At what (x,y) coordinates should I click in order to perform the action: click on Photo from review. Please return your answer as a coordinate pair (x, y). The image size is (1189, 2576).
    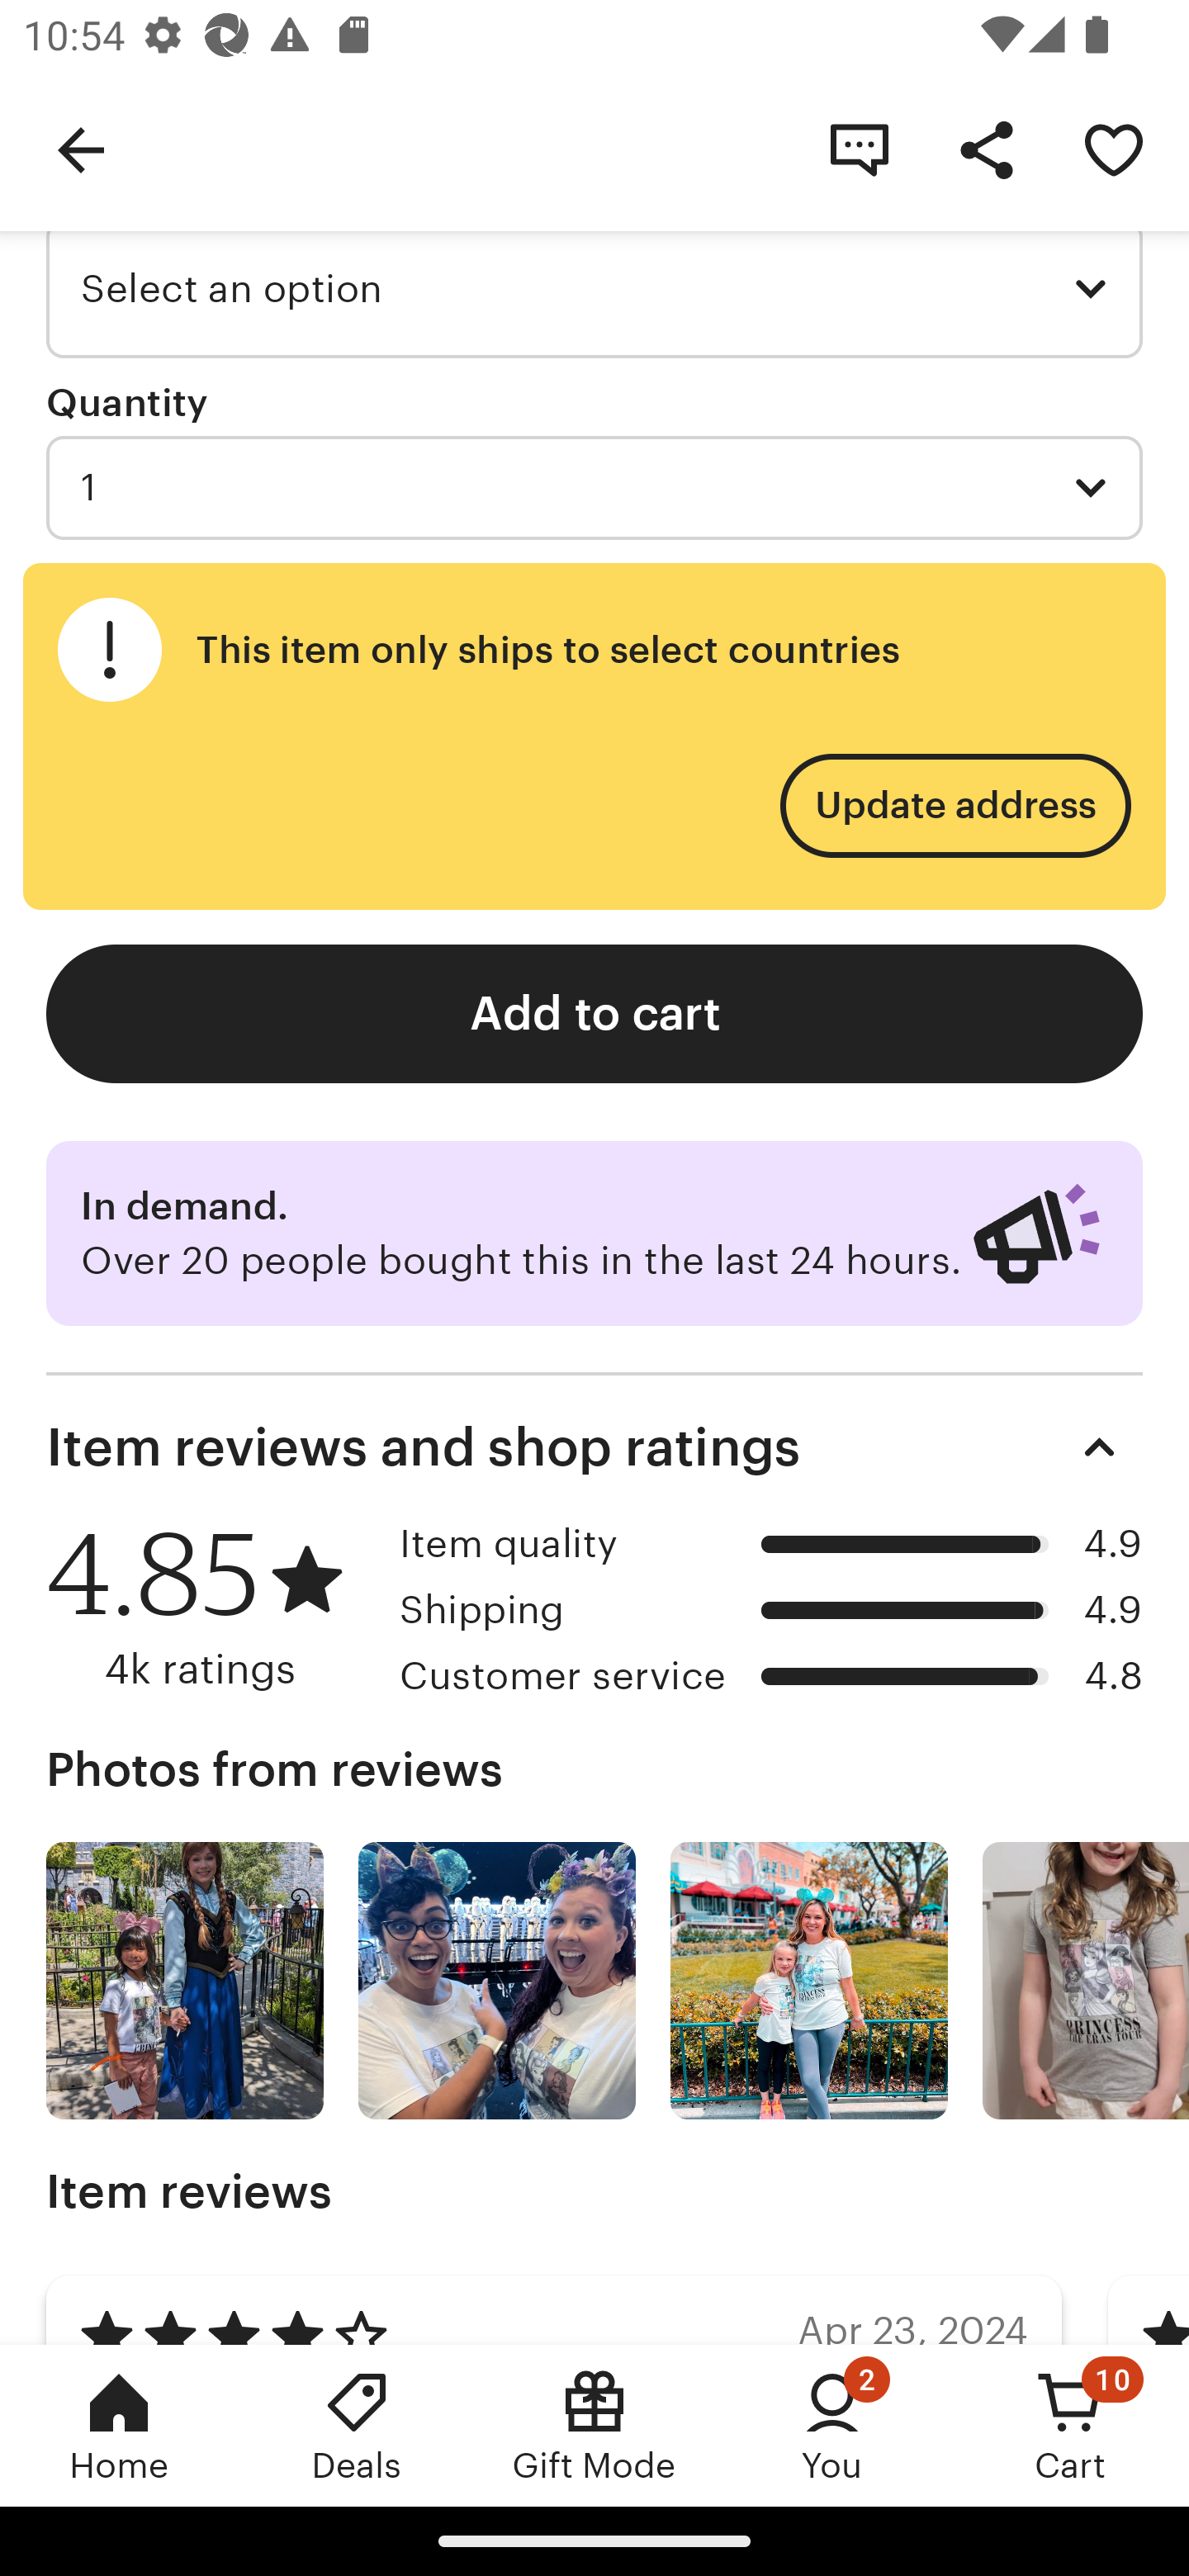
    Looking at the image, I should click on (809, 1980).